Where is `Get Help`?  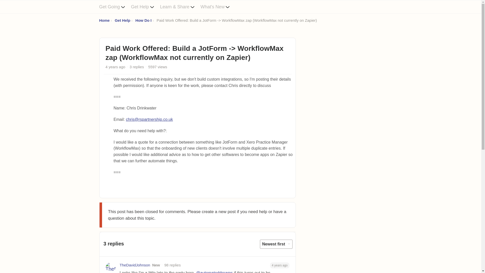
Get Help is located at coordinates (122, 20).